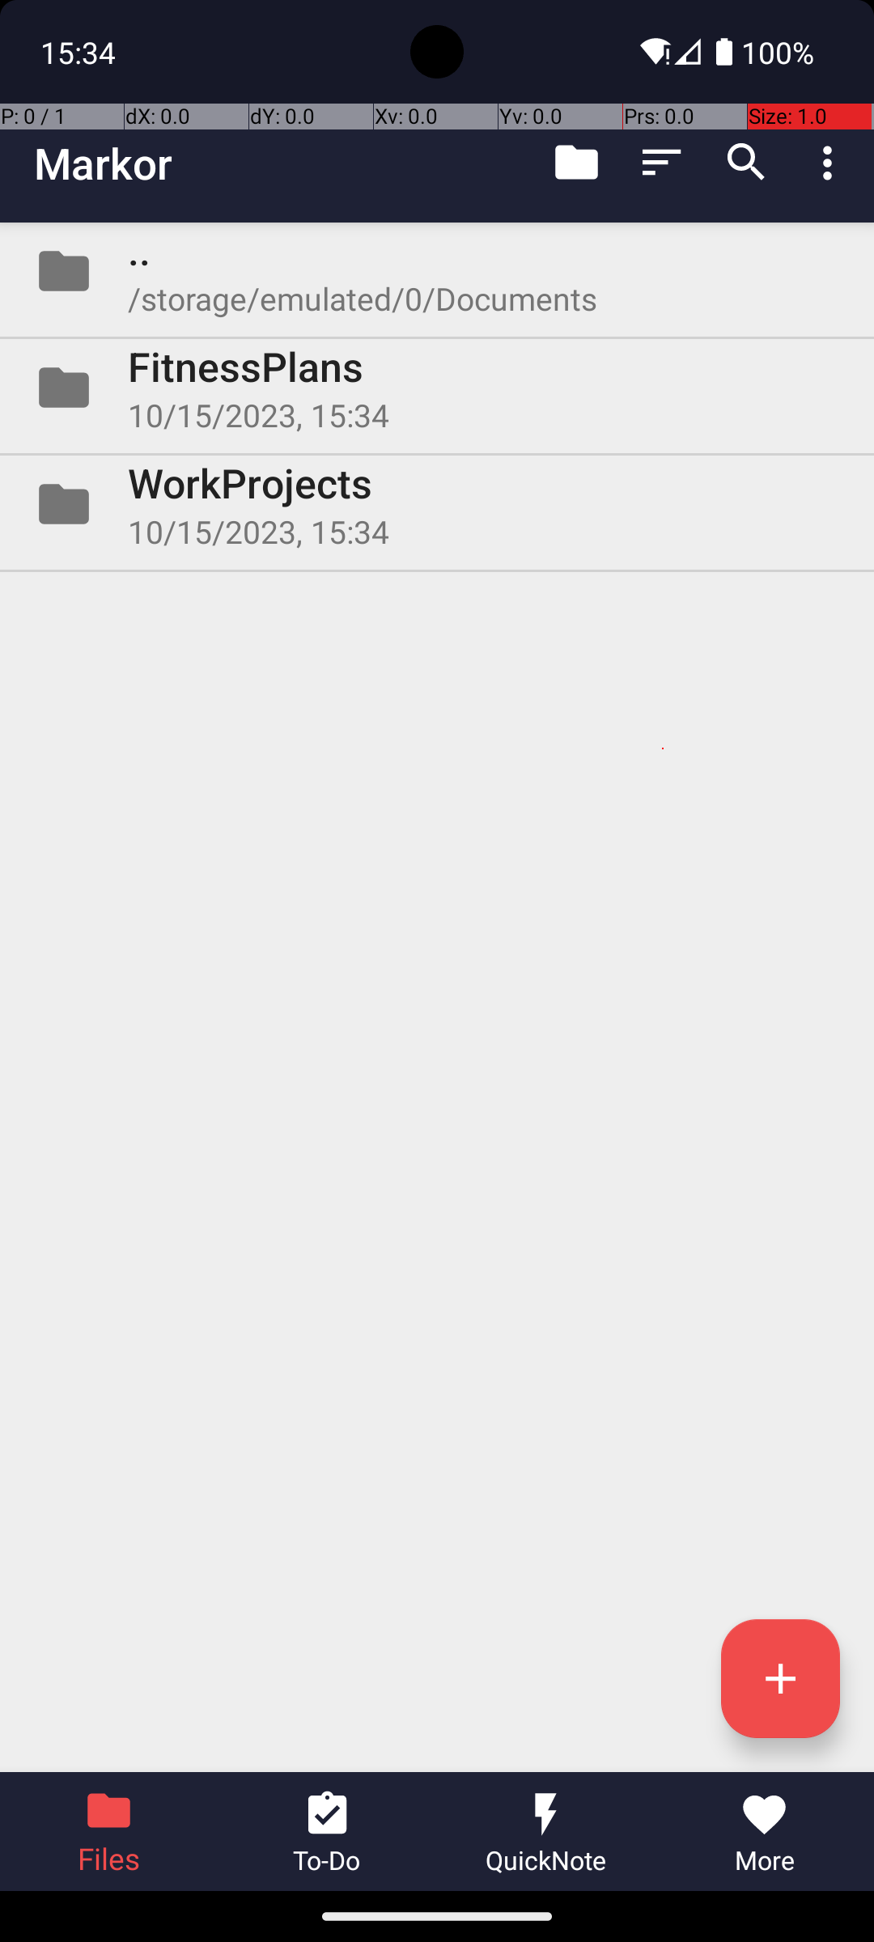 This screenshot has height=1942, width=874. What do you see at coordinates (437, 504) in the screenshot?
I see `Folder WorkProjects ` at bounding box center [437, 504].